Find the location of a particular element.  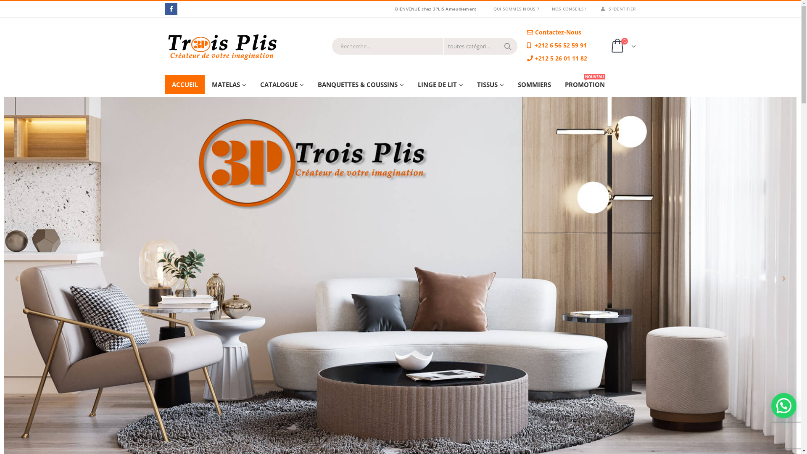

LINGE DE LIT is located at coordinates (440, 84).